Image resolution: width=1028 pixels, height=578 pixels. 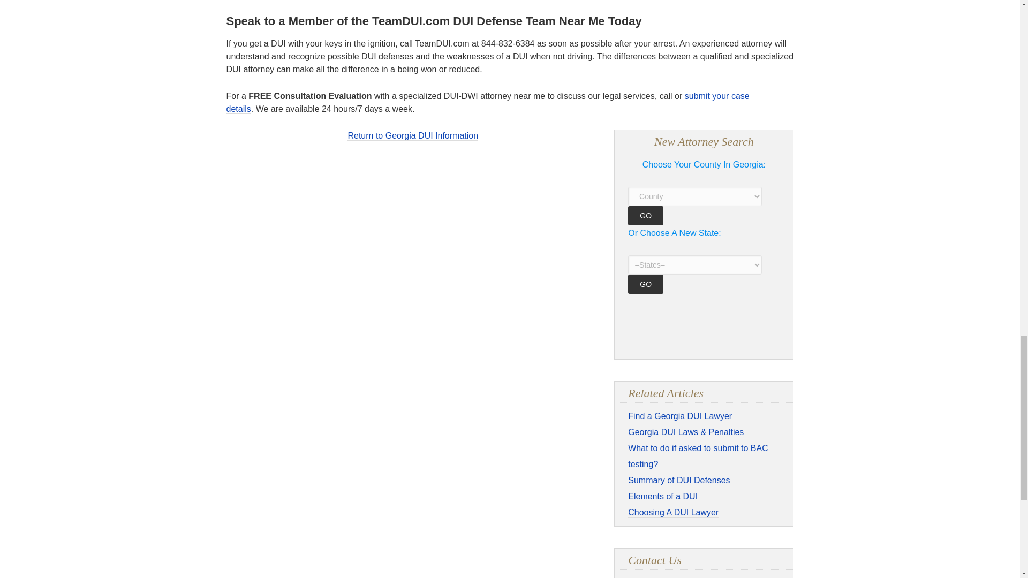 I want to click on Find a Georgia DUI Lawyer, so click(x=680, y=416).